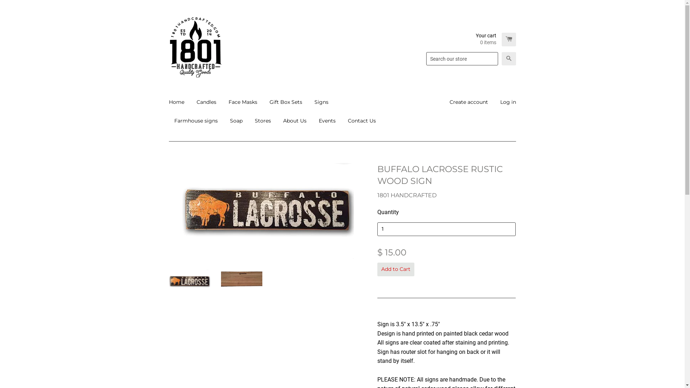  I want to click on Face Masks, so click(243, 102).